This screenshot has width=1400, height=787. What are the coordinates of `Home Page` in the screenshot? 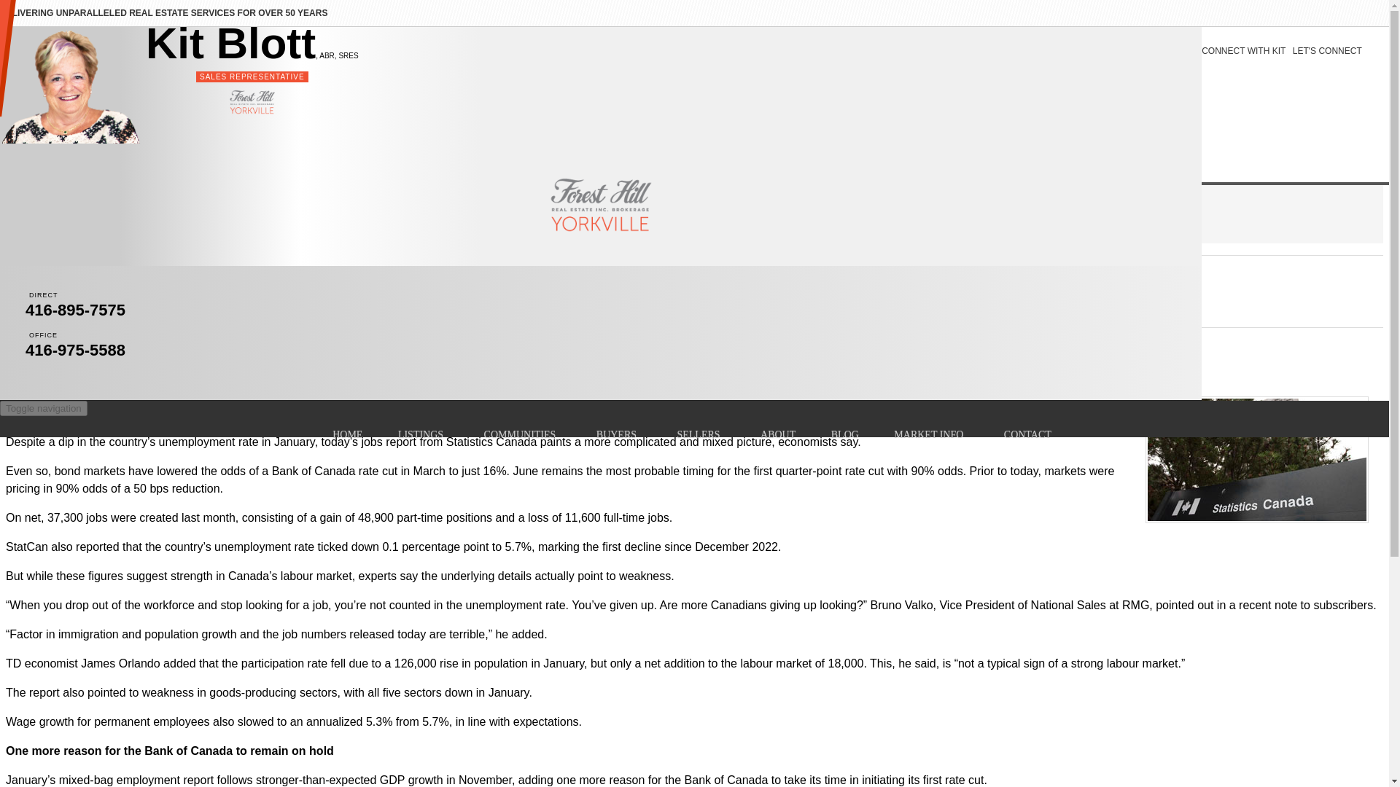 It's located at (25, 223).